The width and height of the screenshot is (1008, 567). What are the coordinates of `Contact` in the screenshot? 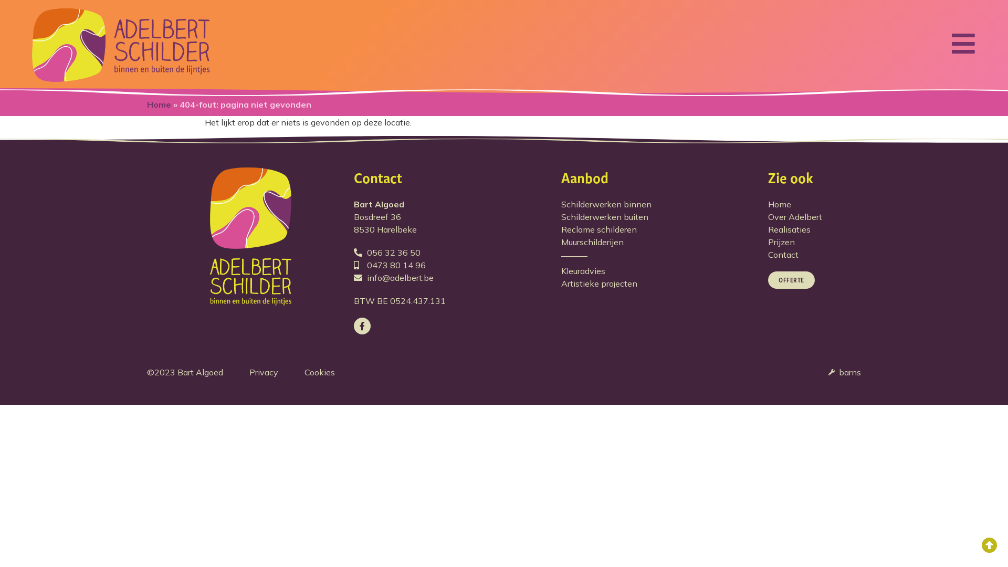 It's located at (815, 255).